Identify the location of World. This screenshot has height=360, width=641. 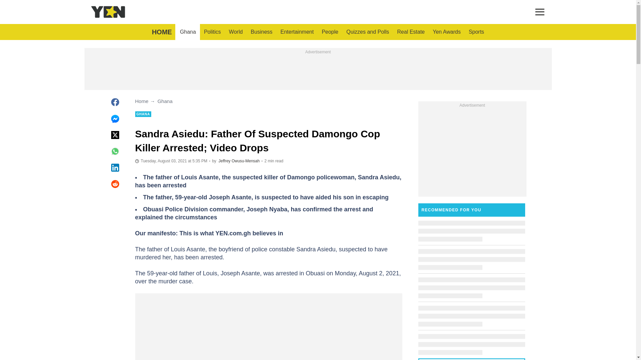
(236, 32).